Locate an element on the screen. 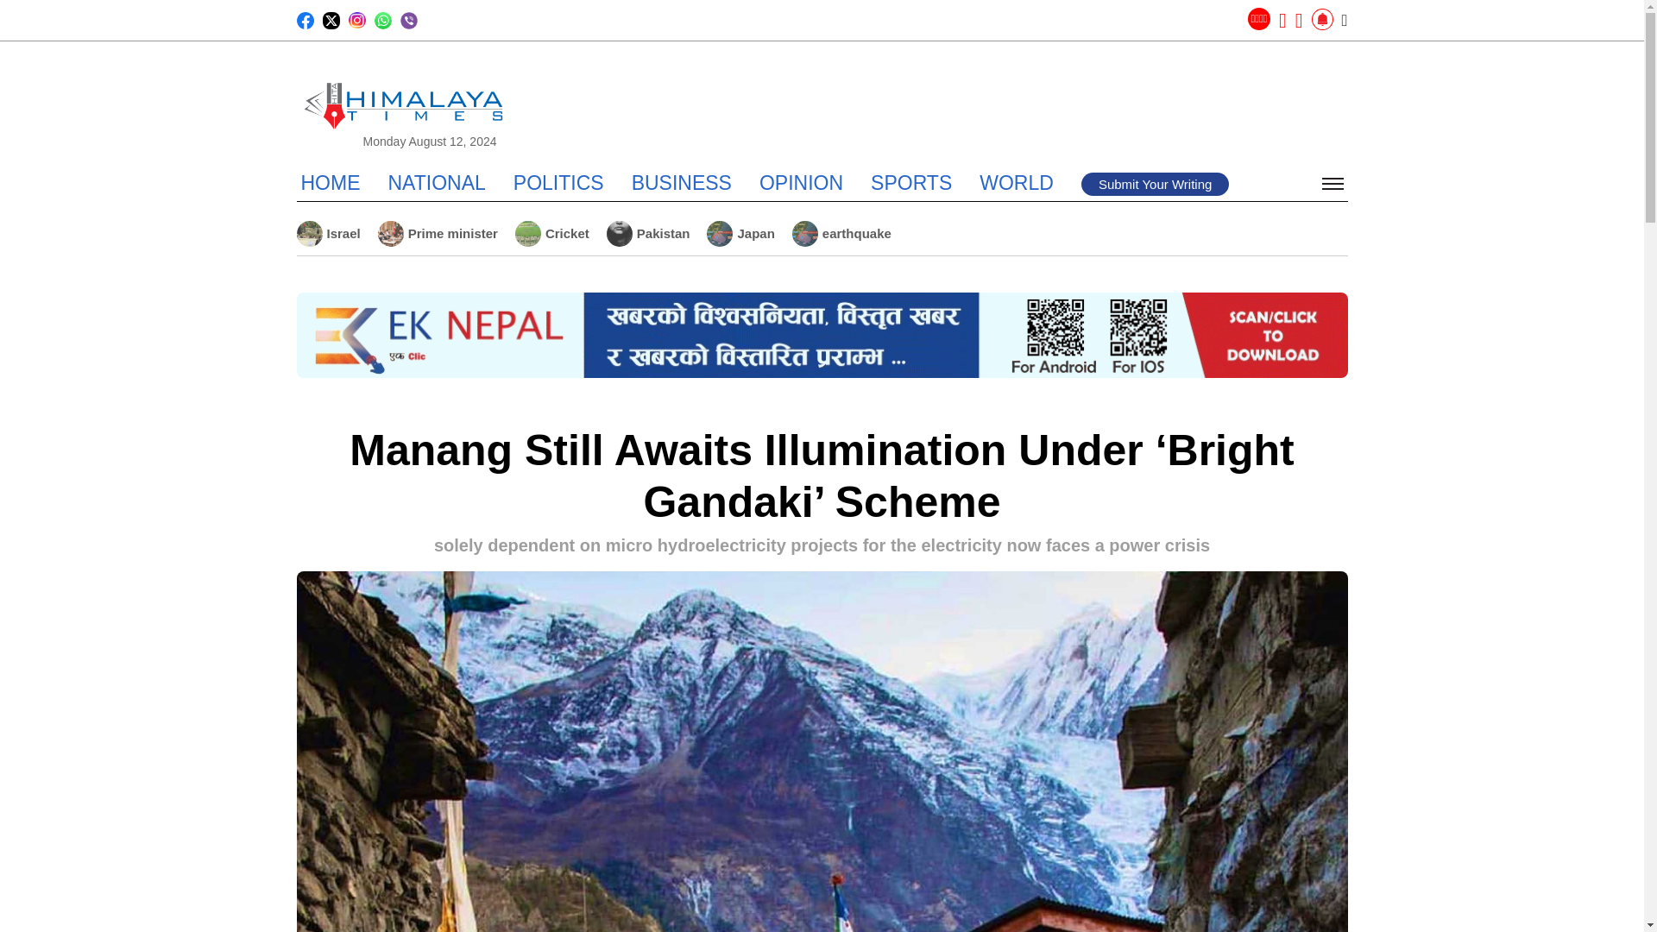 The image size is (1657, 932). Notifications is located at coordinates (1322, 20).